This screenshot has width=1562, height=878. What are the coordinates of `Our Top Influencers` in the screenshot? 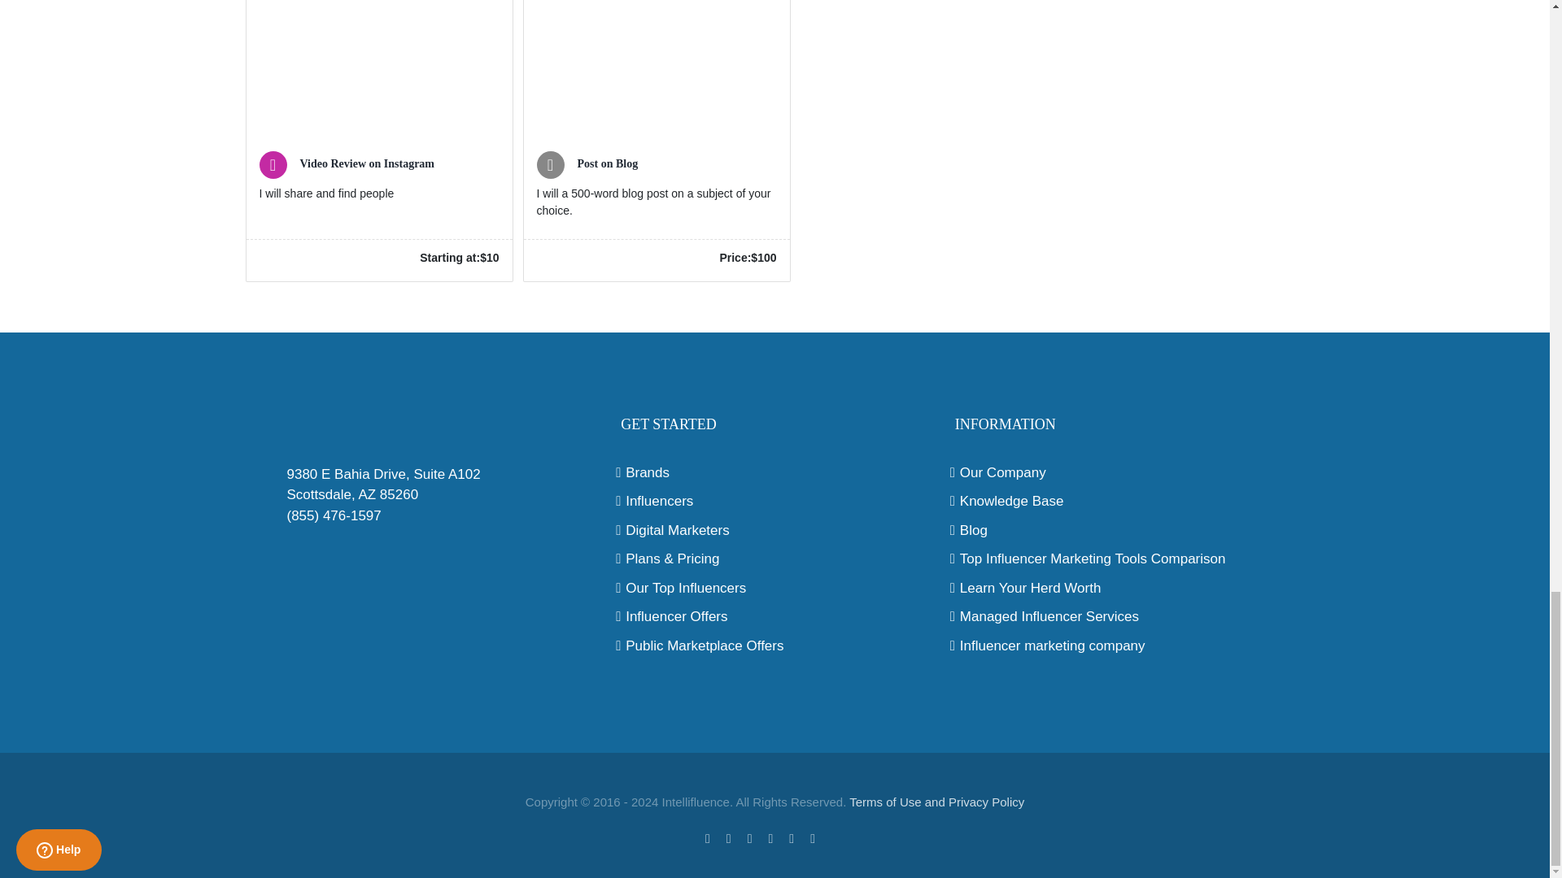 It's located at (774, 588).